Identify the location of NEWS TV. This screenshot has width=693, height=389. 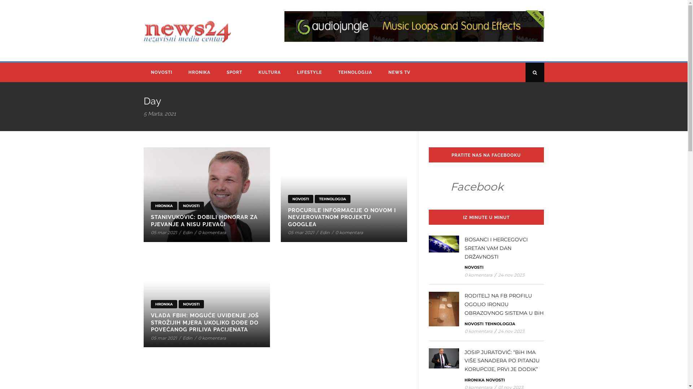
(400, 72).